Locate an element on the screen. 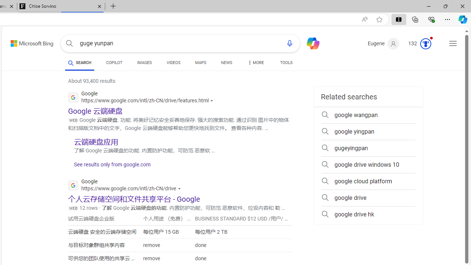 This screenshot has height=265, width=471. Search is located at coordinates (69, 43).